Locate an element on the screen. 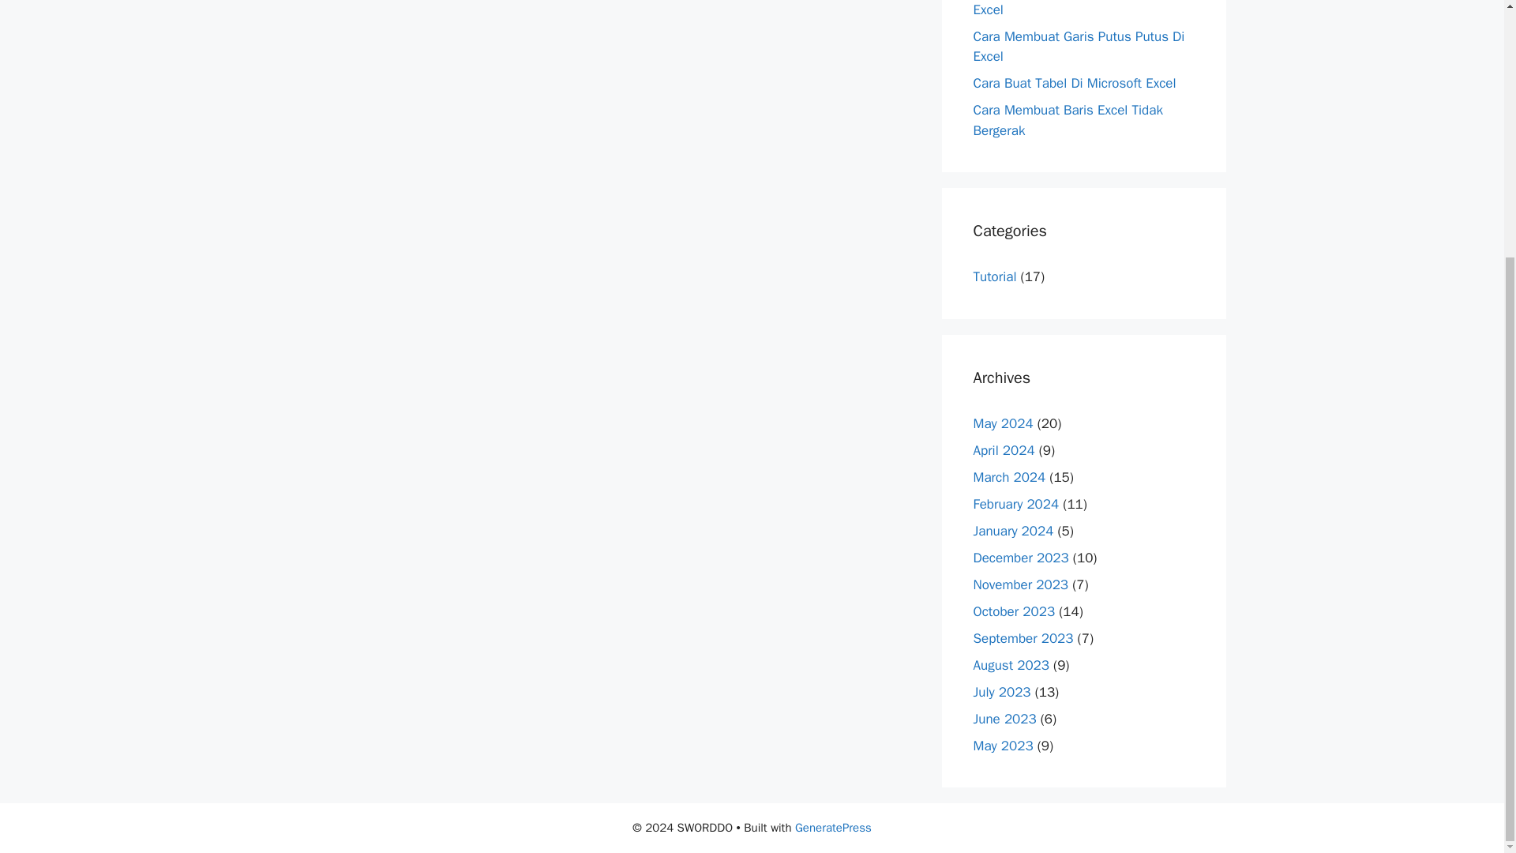  May 2023 is located at coordinates (1003, 745).